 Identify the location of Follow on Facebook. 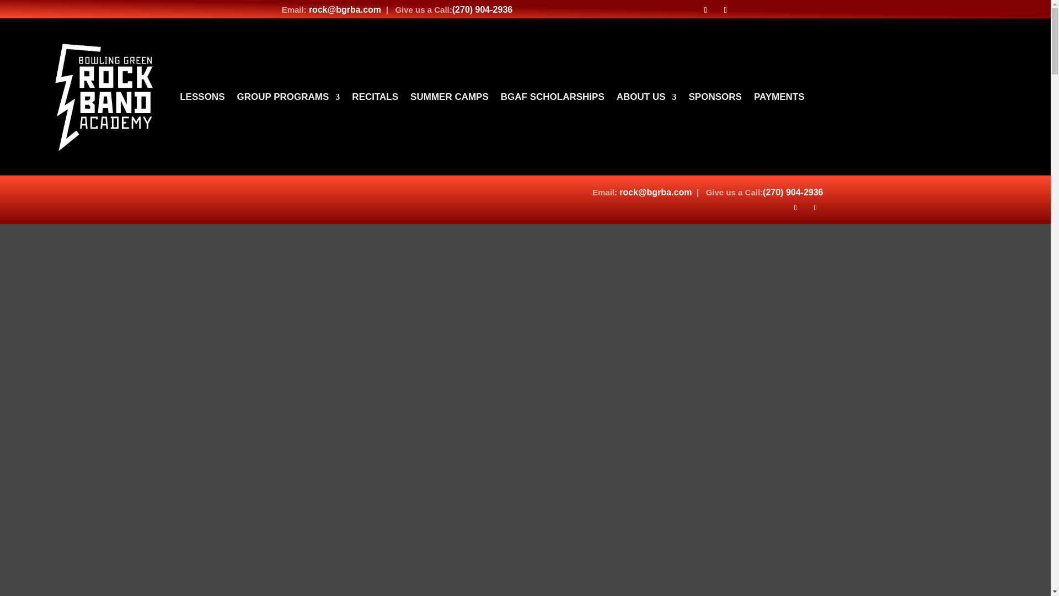
(705, 10).